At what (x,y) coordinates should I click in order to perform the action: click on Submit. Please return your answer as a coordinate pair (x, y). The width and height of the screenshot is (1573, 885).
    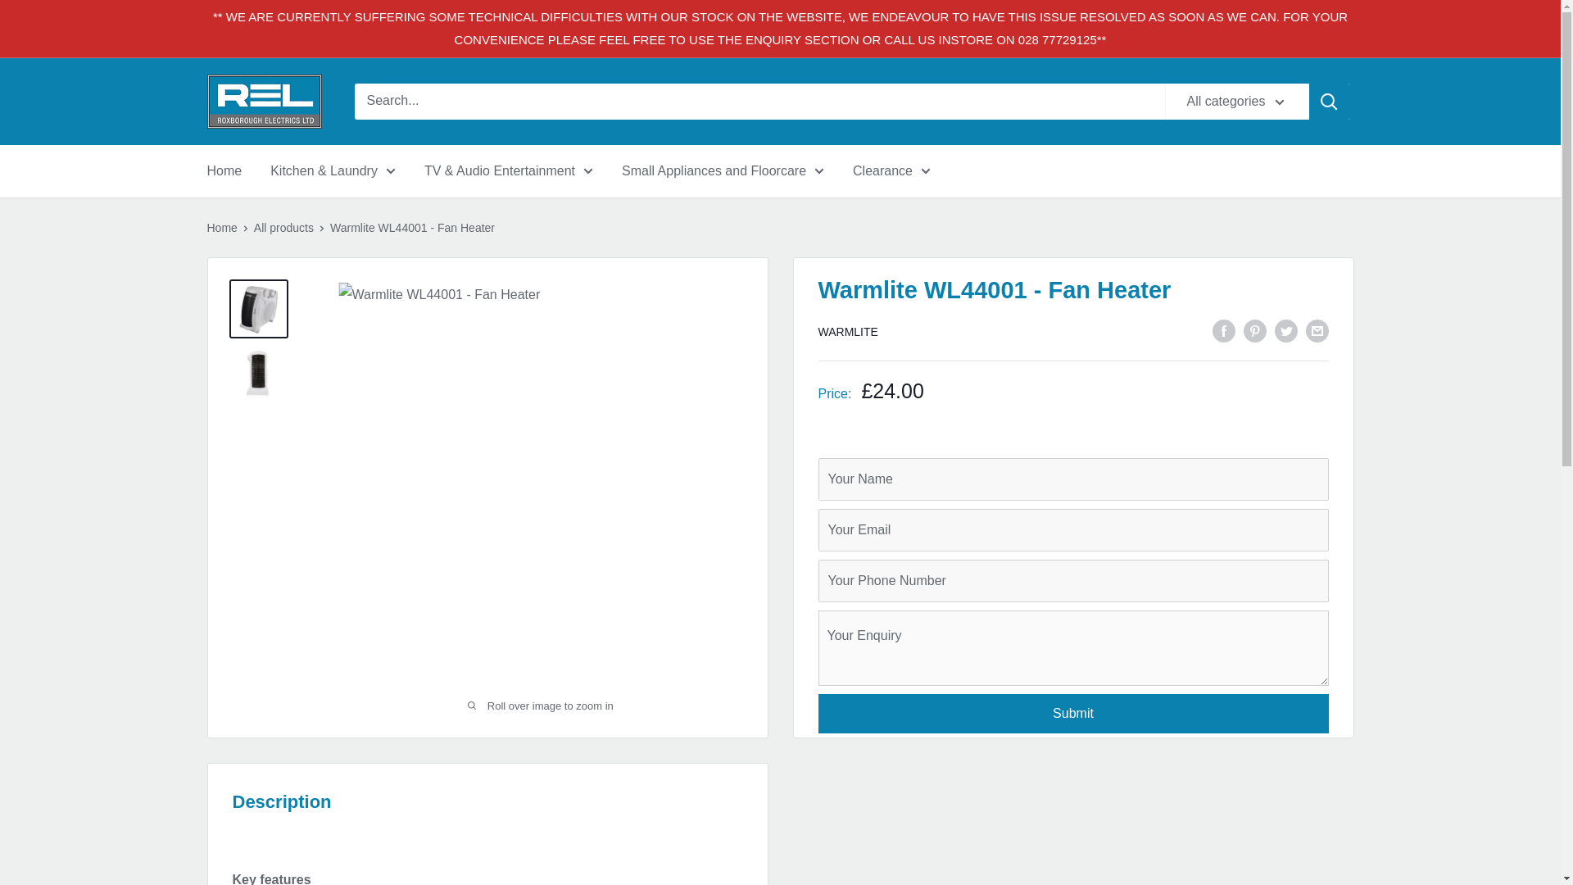
    Looking at the image, I should click on (1072, 713).